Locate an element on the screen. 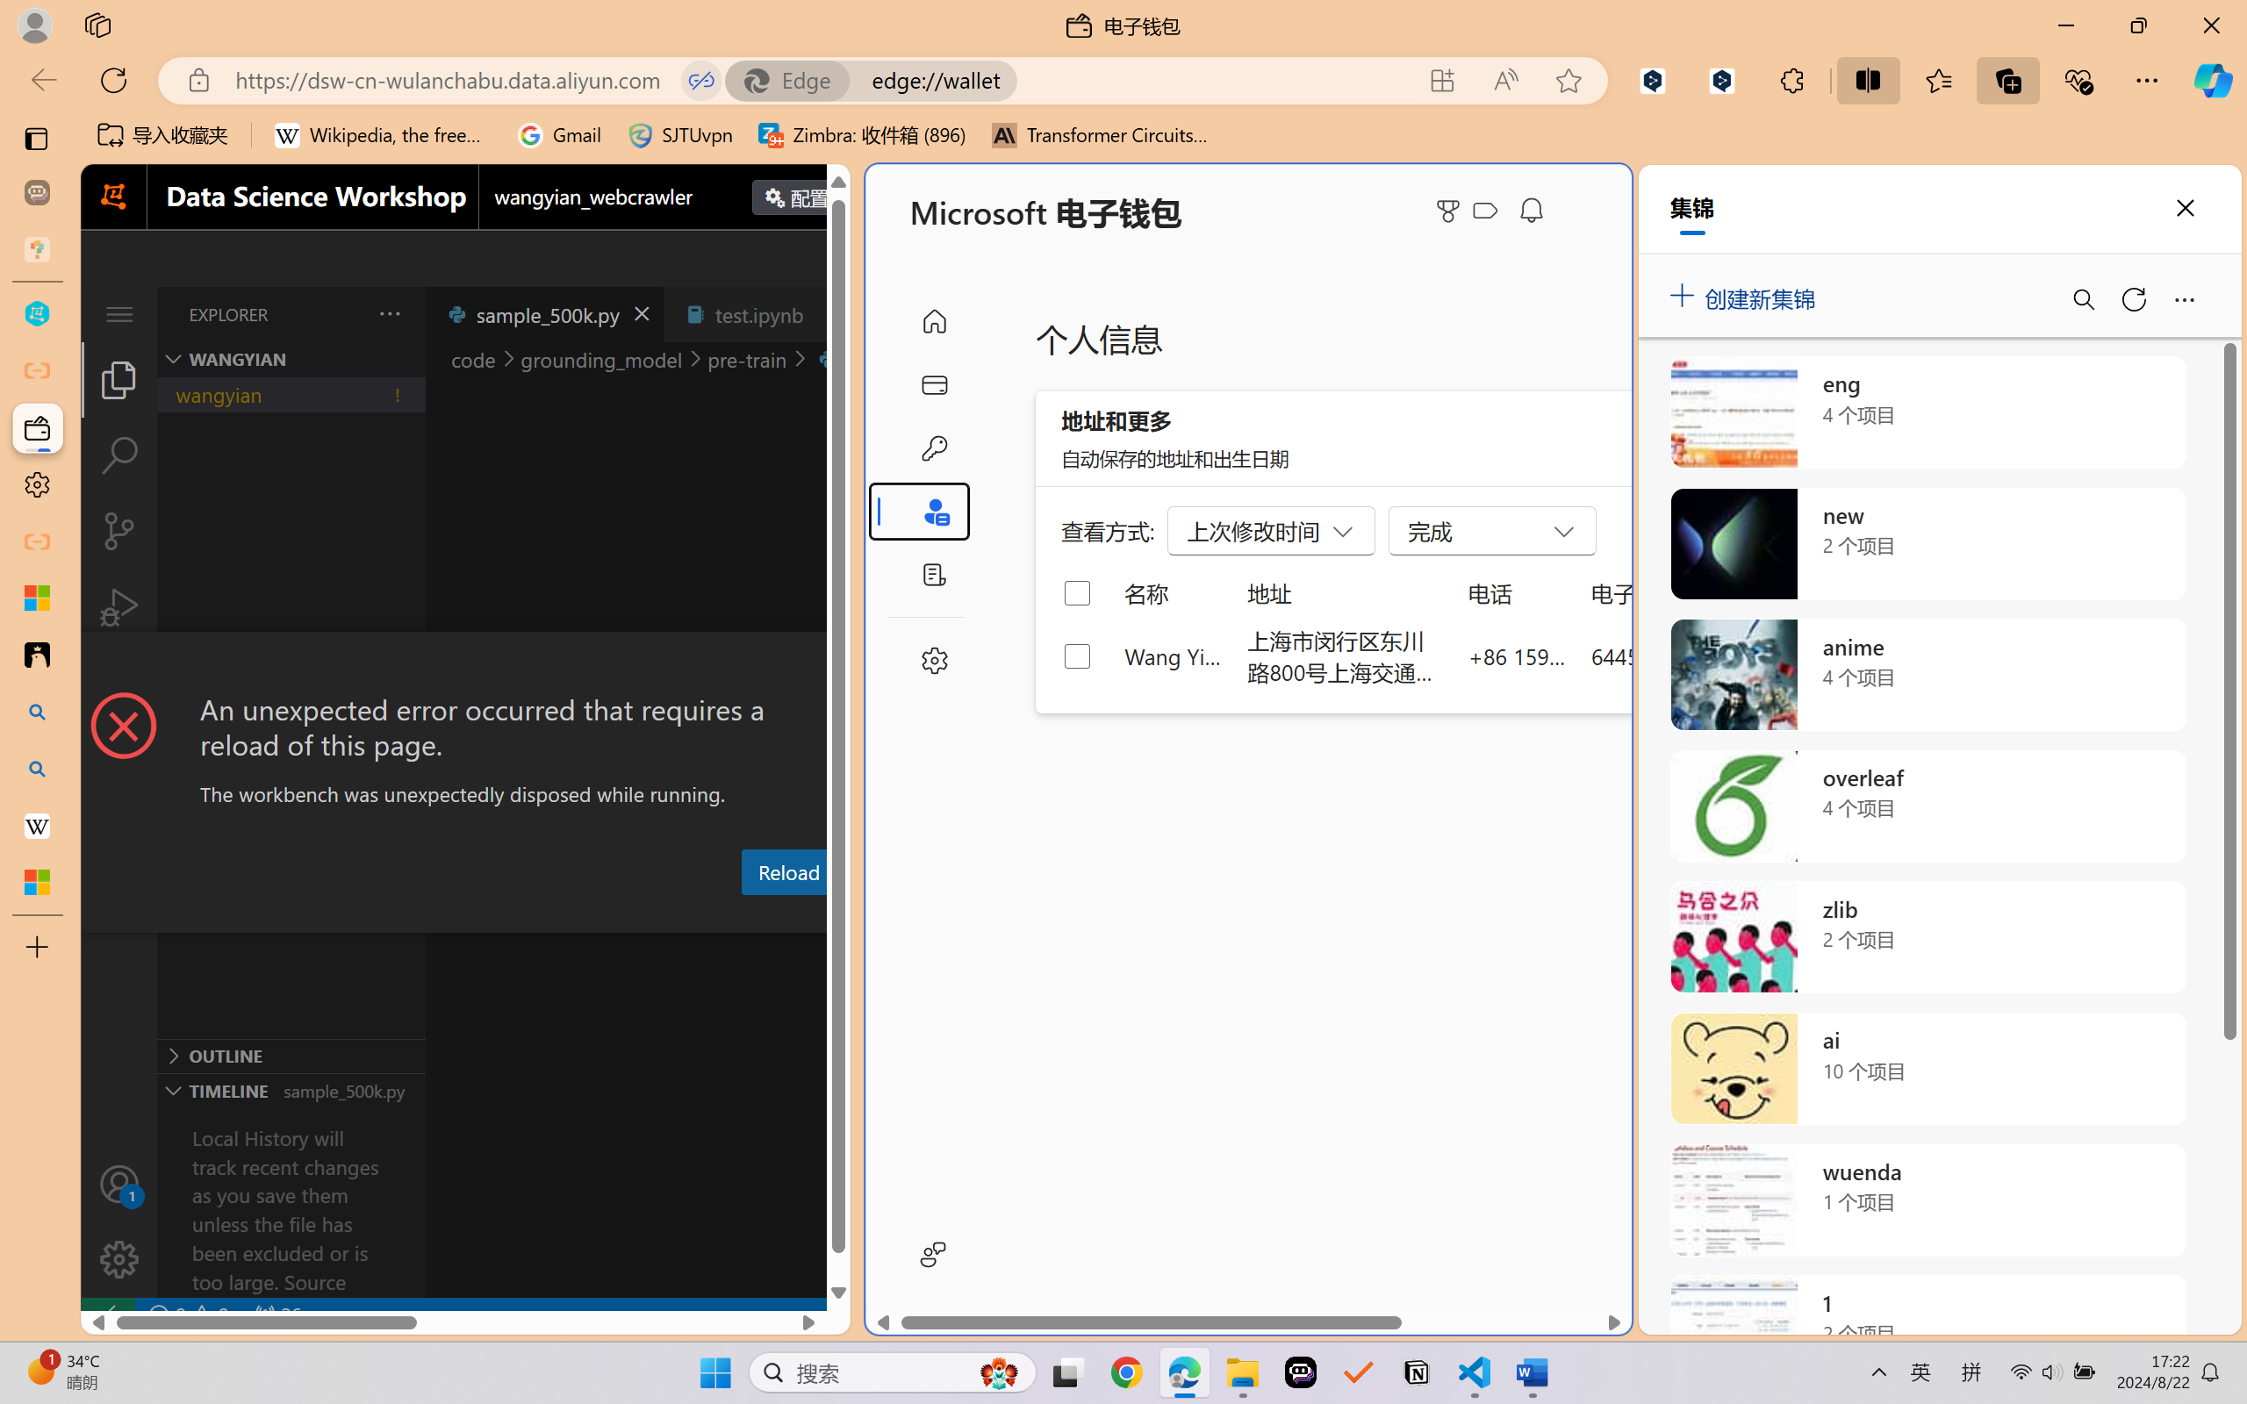  Manage is located at coordinates (119, 1221).